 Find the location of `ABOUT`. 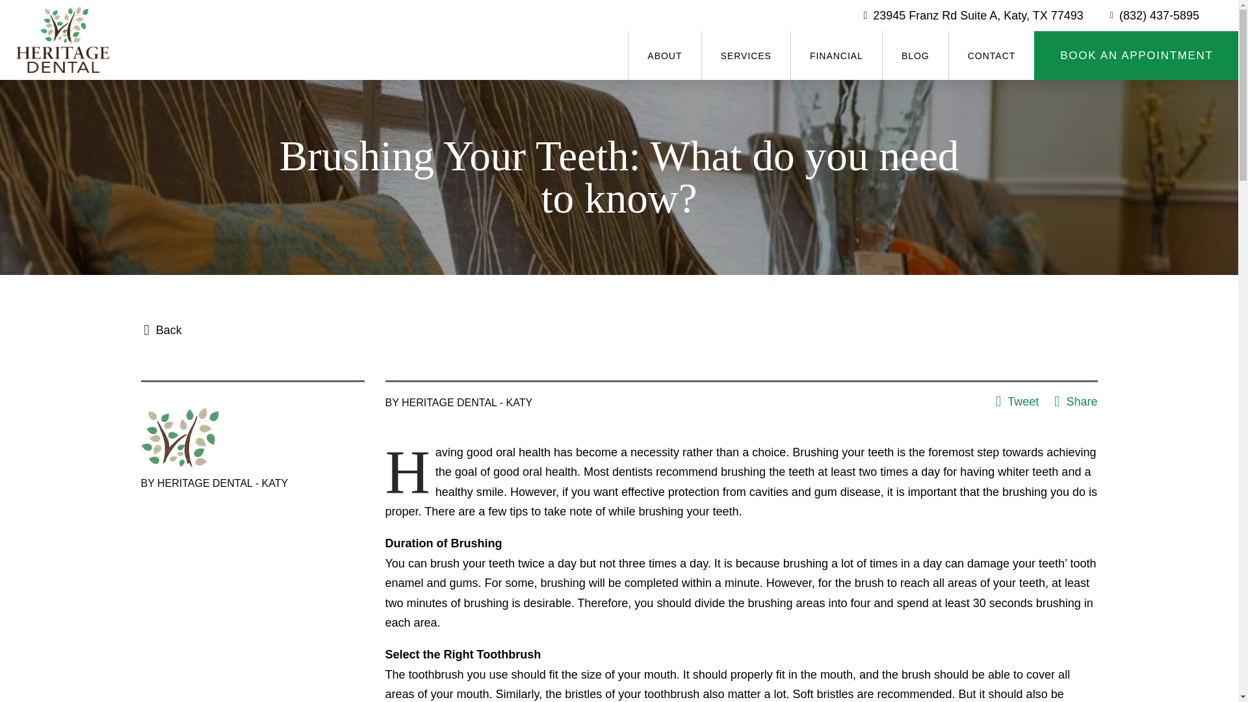

ABOUT is located at coordinates (664, 55).